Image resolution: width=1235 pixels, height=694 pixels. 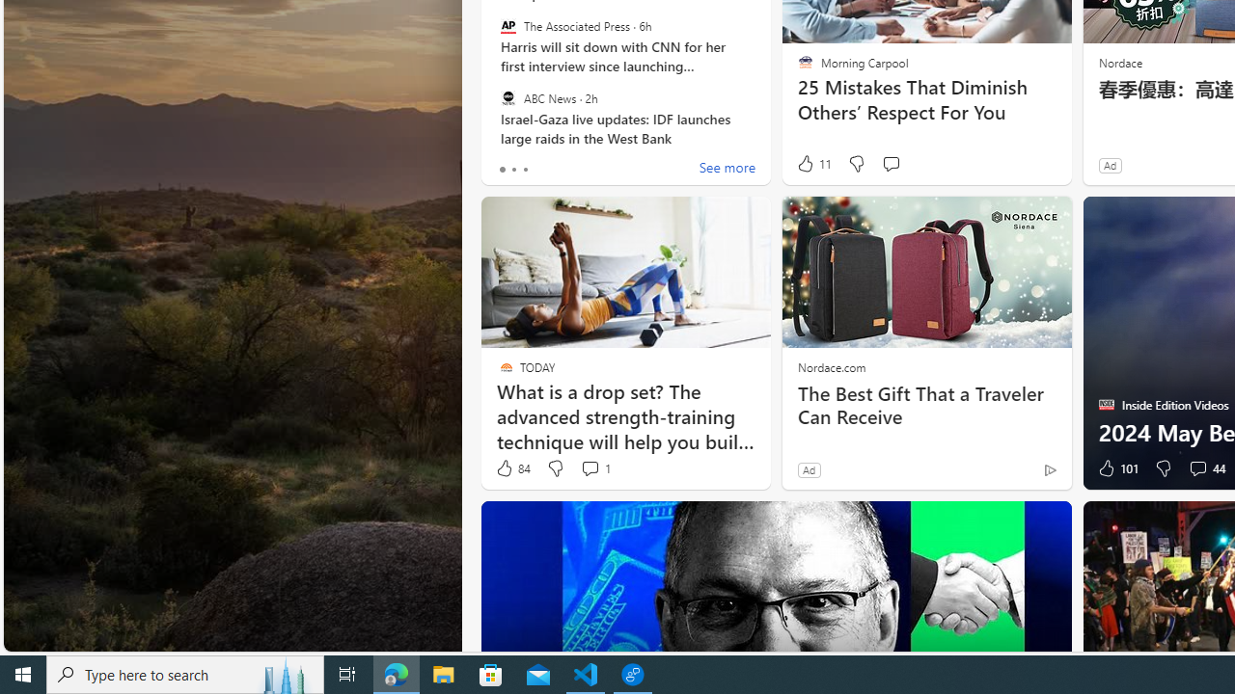 I want to click on tab-0, so click(x=502, y=170).